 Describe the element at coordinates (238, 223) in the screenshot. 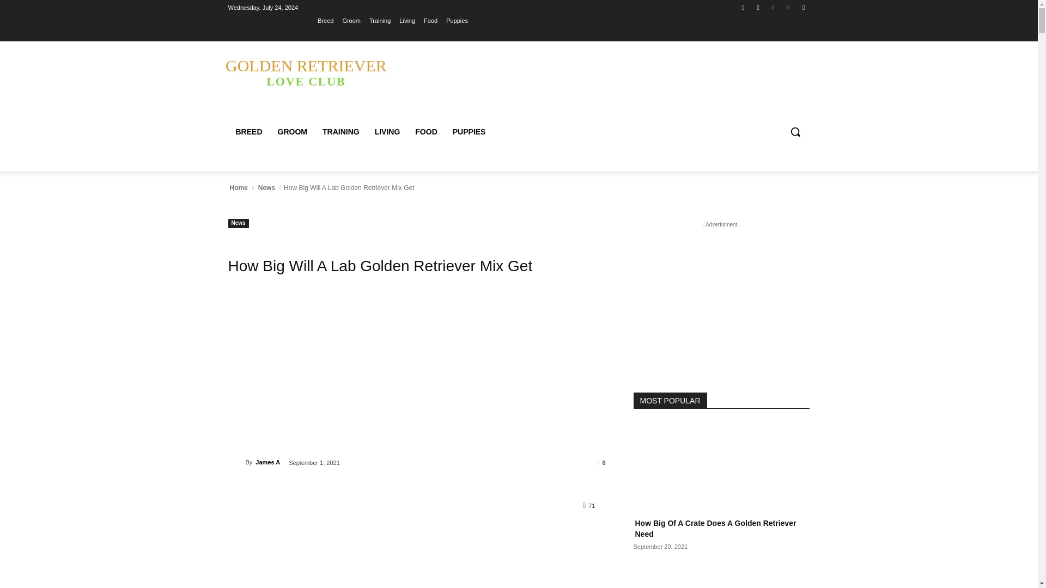

I see `News` at that location.